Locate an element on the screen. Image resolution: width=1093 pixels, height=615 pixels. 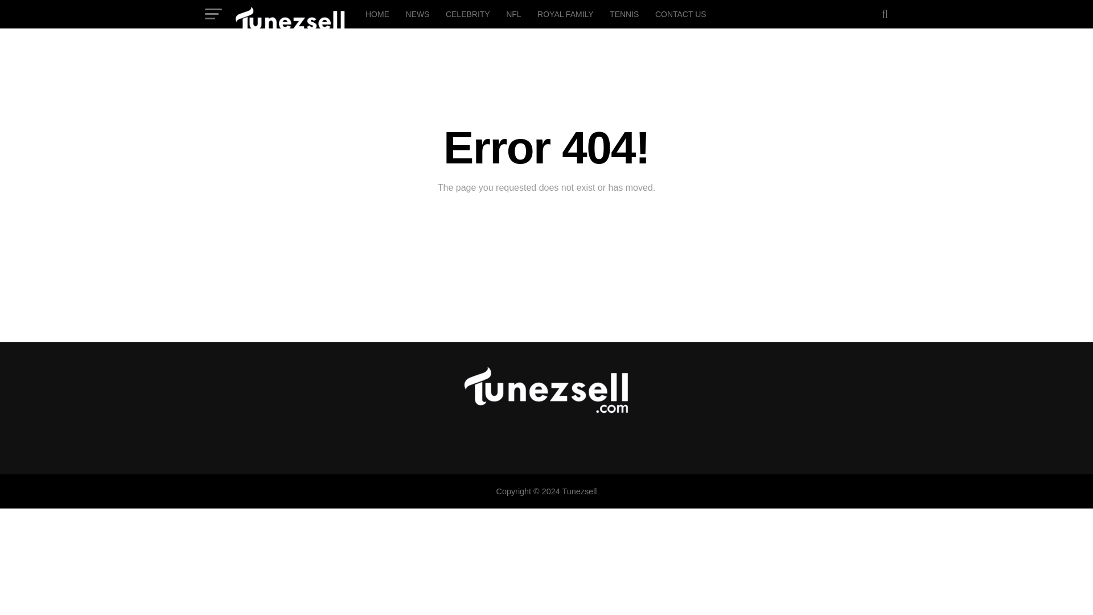
ROYAL FAMILY is located at coordinates (565, 14).